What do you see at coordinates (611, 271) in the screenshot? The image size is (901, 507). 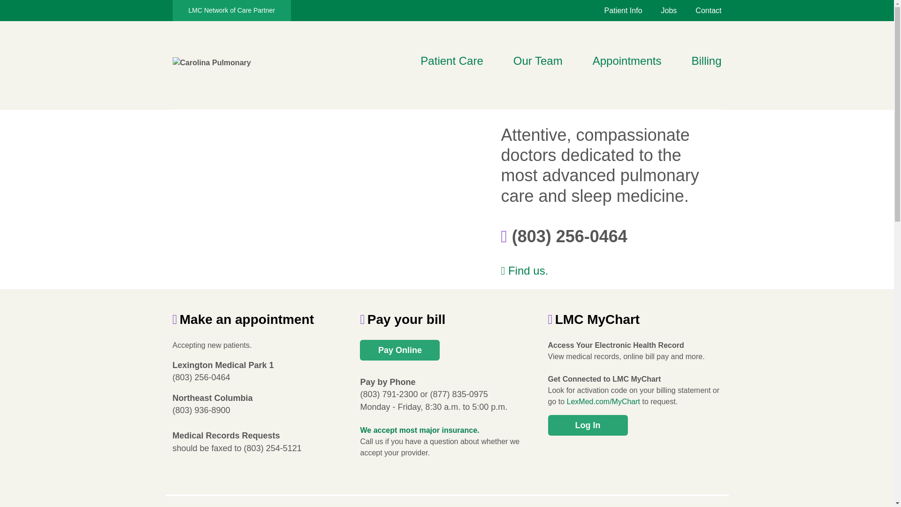 I see `Find us.` at bounding box center [611, 271].